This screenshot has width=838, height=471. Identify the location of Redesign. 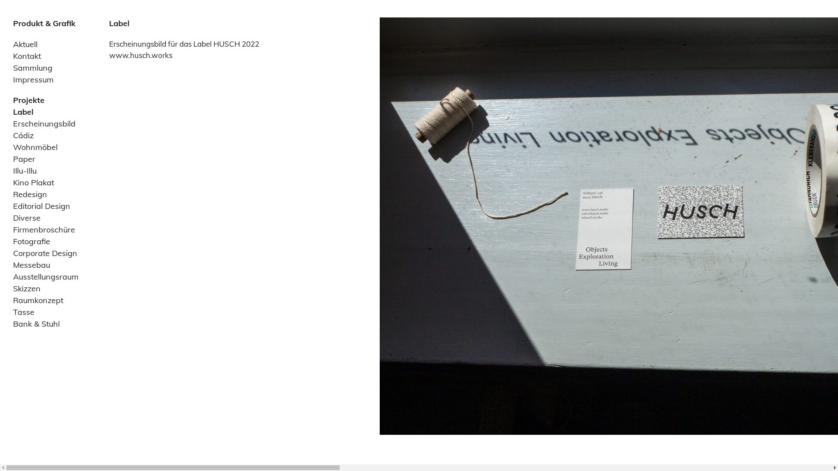
(30, 195).